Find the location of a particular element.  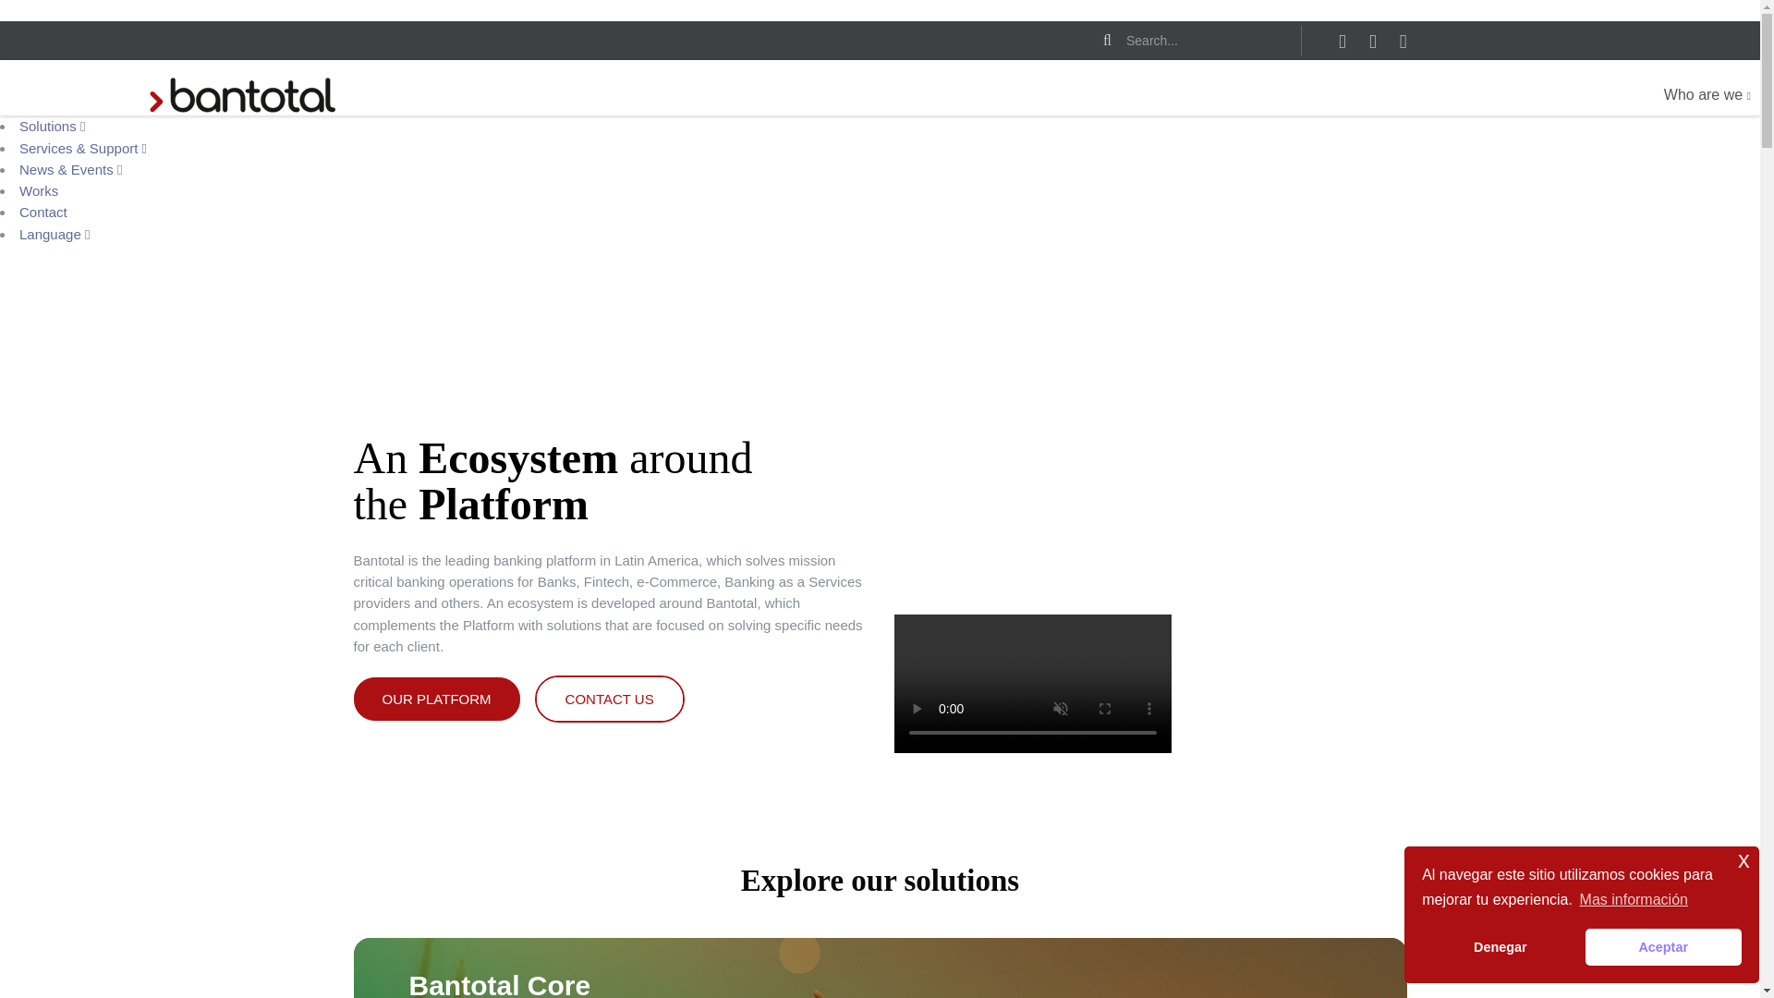

Contact is located at coordinates (43, 212).